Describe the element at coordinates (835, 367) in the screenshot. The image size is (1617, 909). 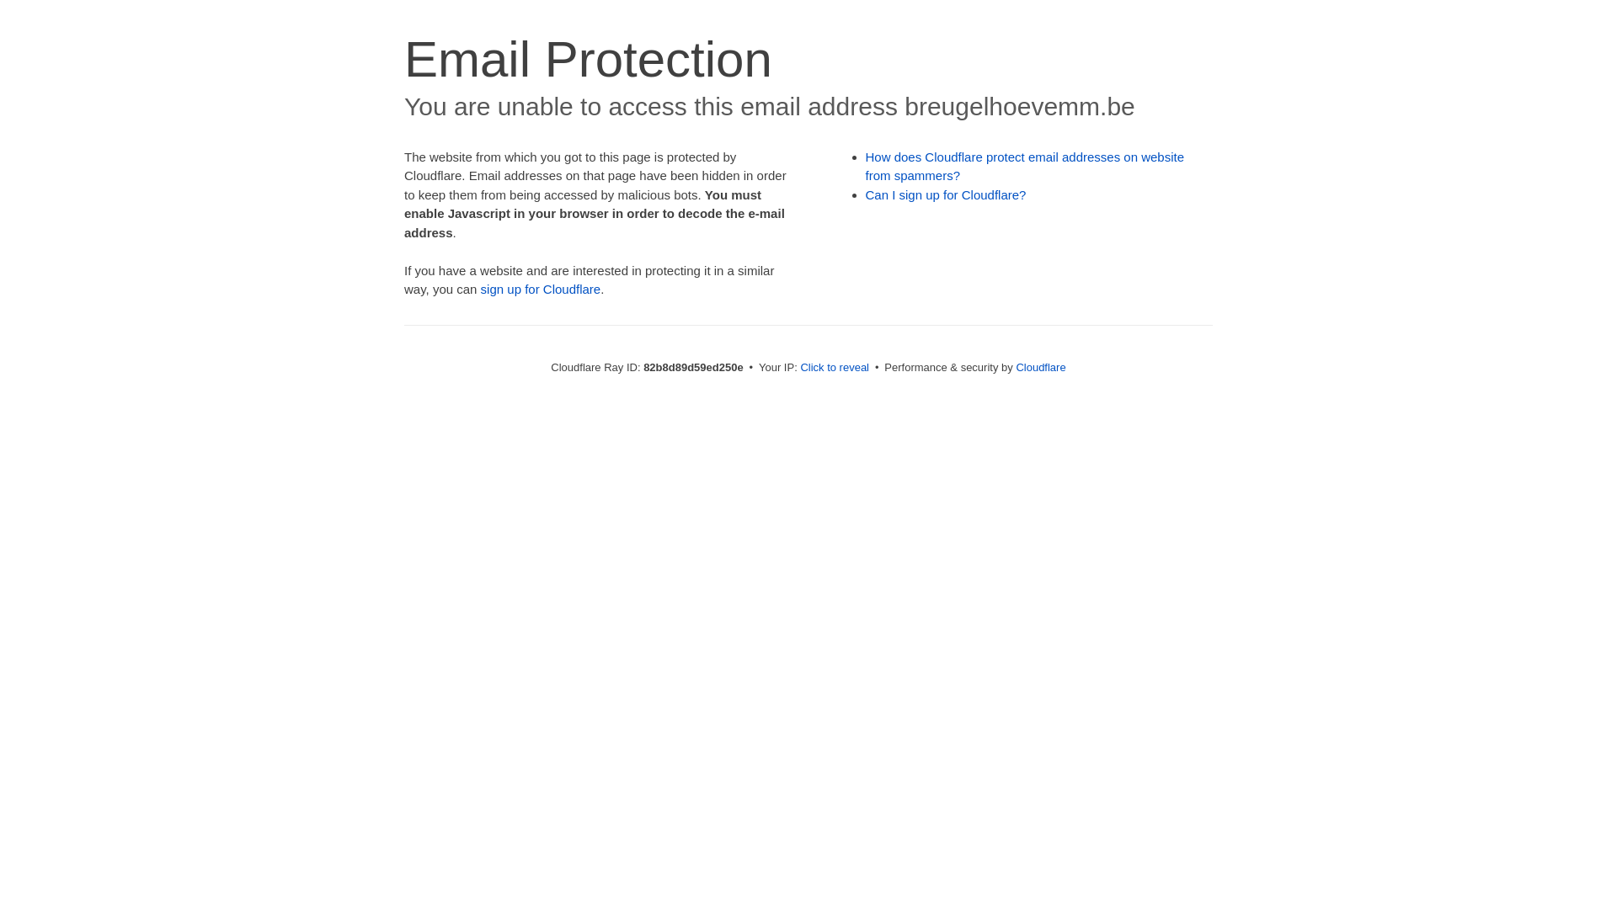
I see `Click to reveal` at that location.